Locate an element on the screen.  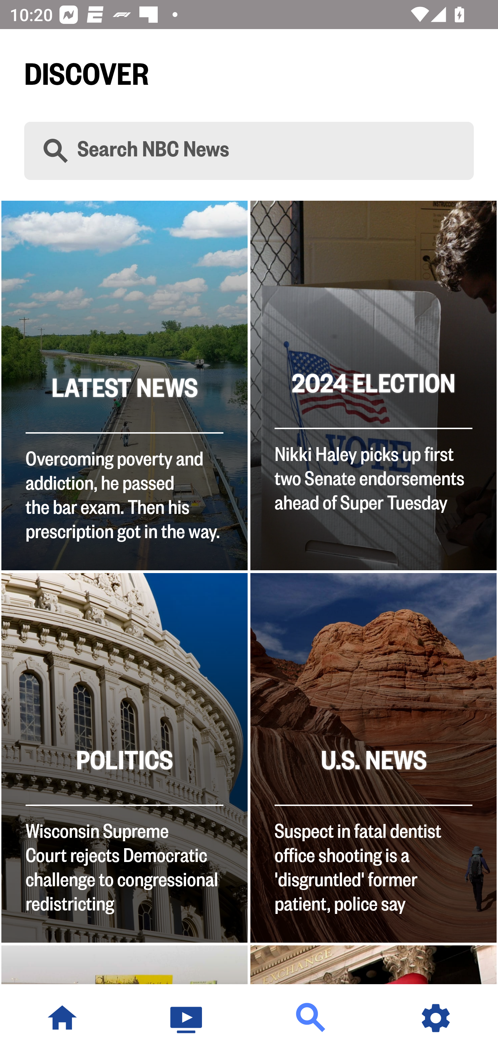
NBC News Home is located at coordinates (62, 1018).